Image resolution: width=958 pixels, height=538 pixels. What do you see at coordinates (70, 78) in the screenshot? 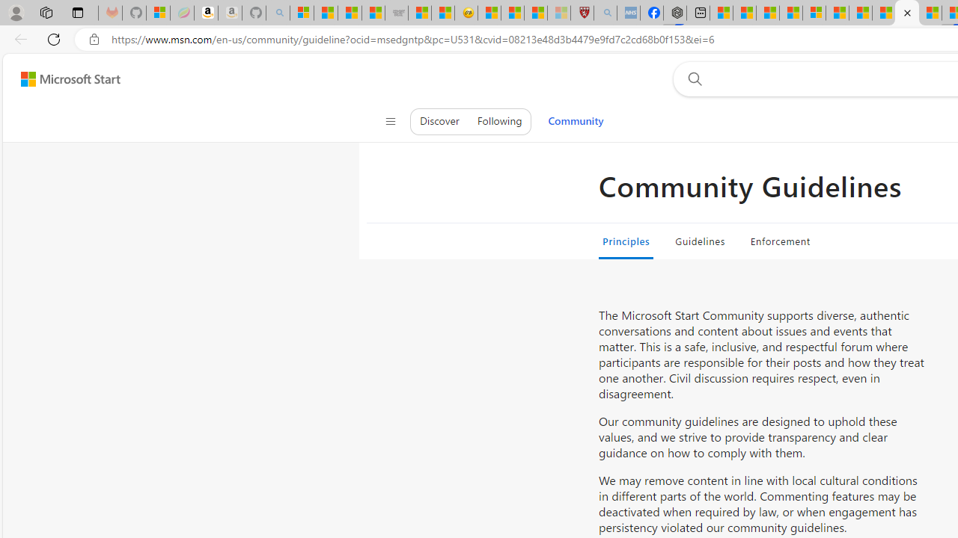
I see `Microsoft Start` at bounding box center [70, 78].